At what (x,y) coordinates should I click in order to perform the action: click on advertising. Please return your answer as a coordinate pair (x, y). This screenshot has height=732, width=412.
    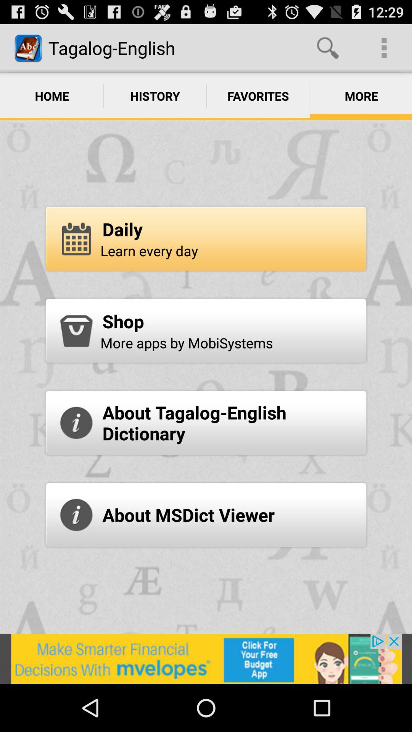
    Looking at the image, I should click on (206, 659).